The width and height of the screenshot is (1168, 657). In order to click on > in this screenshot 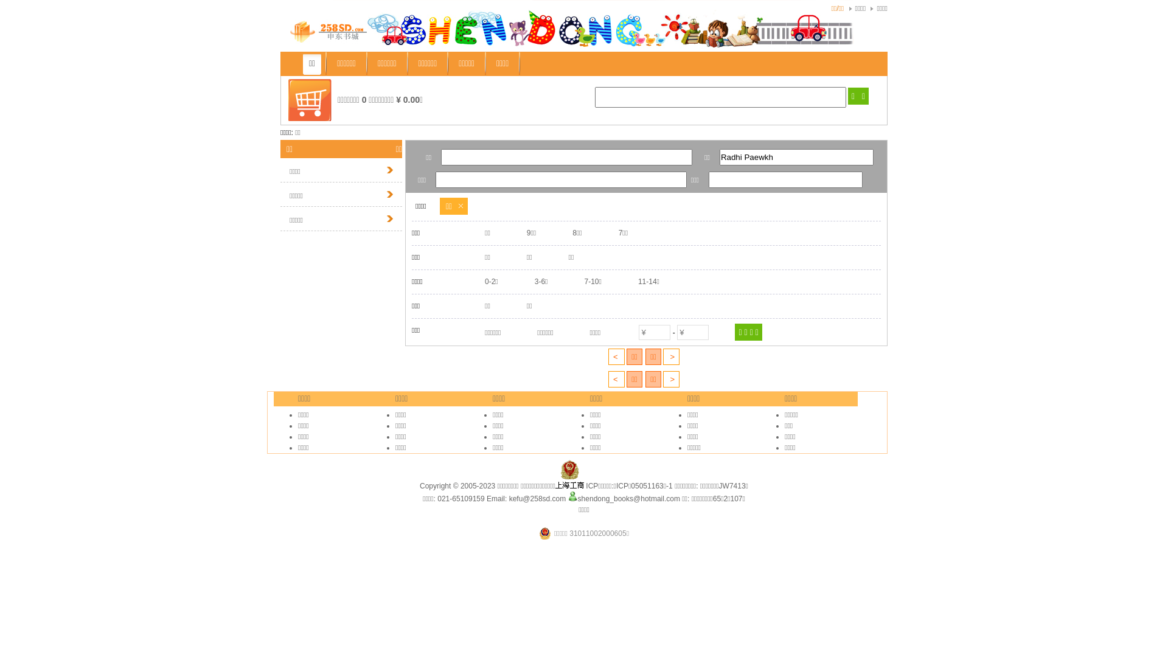, I will do `click(672, 356)`.